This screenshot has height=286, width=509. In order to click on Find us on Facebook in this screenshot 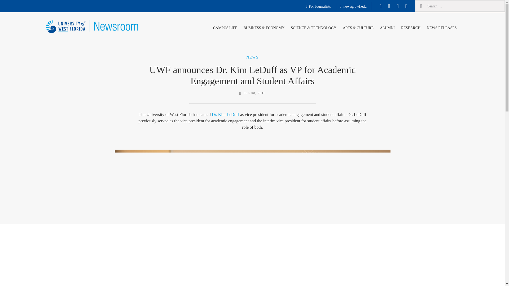, I will do `click(381, 6)`.